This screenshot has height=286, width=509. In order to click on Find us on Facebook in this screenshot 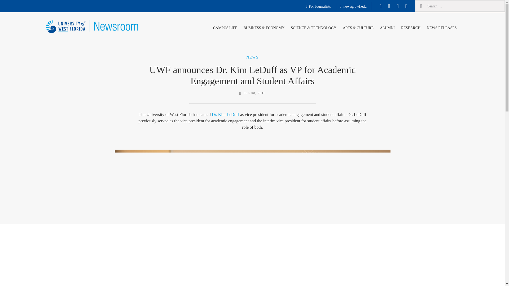, I will do `click(381, 6)`.